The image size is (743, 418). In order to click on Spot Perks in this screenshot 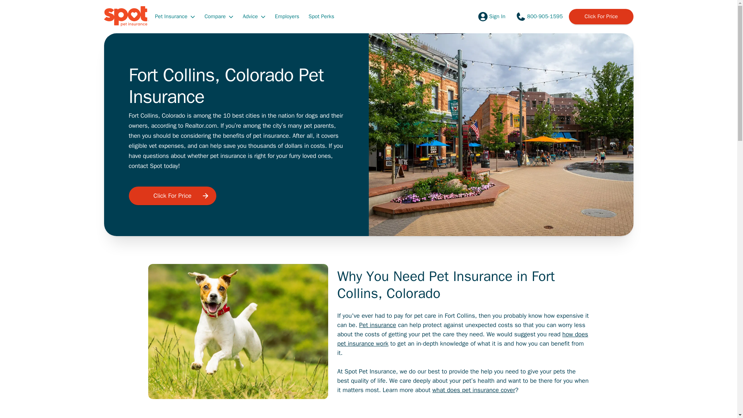, I will do `click(321, 16)`.